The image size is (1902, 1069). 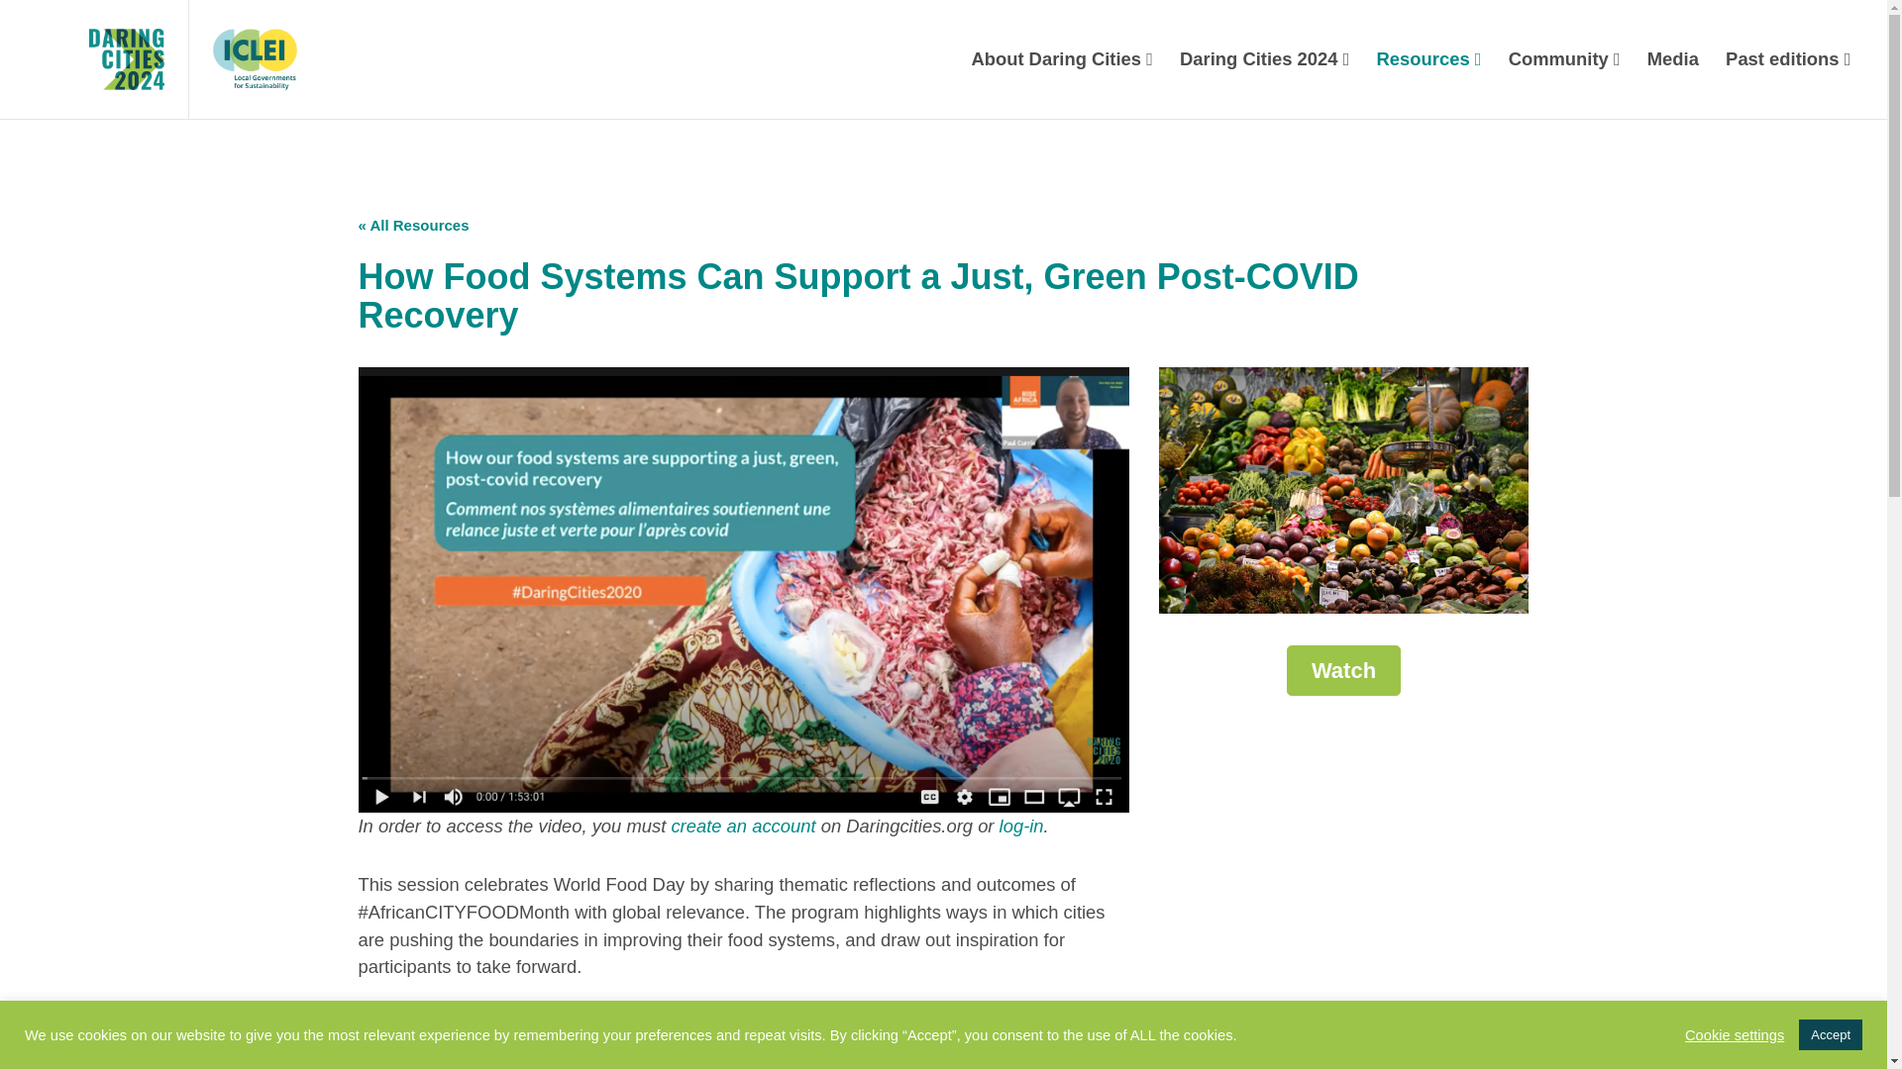 I want to click on create an account, so click(x=743, y=826).